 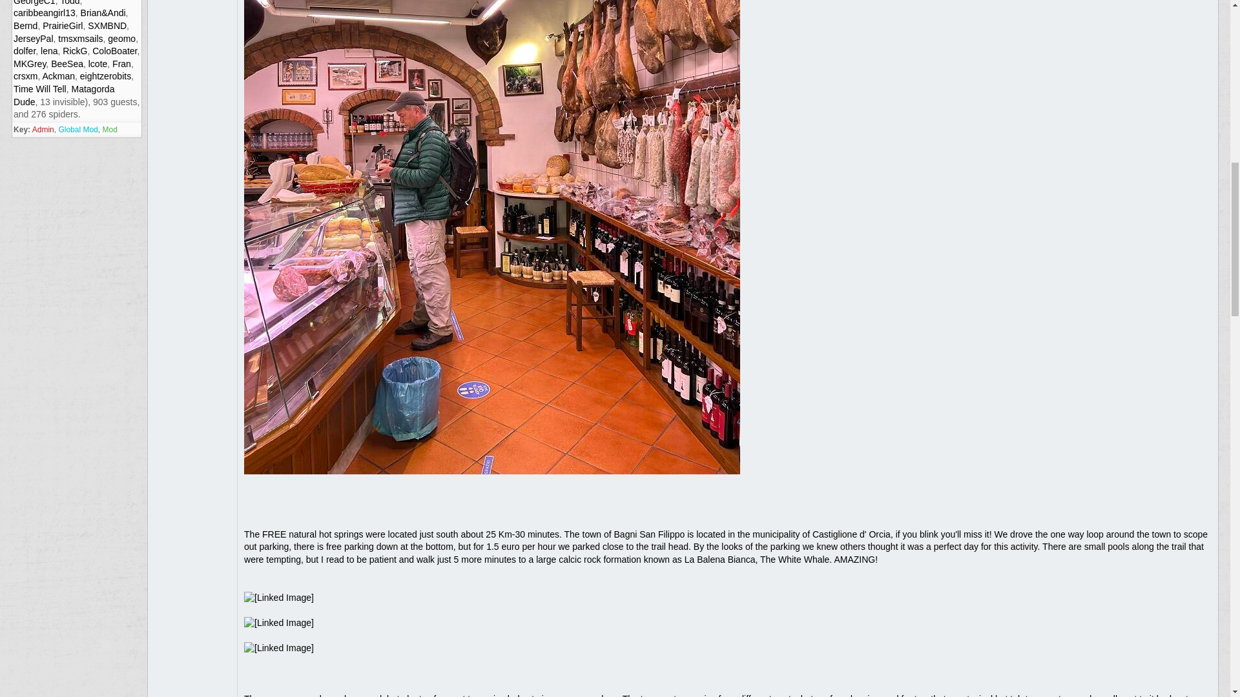 What do you see at coordinates (62, 26) in the screenshot?
I see `PrairieGirl` at bounding box center [62, 26].